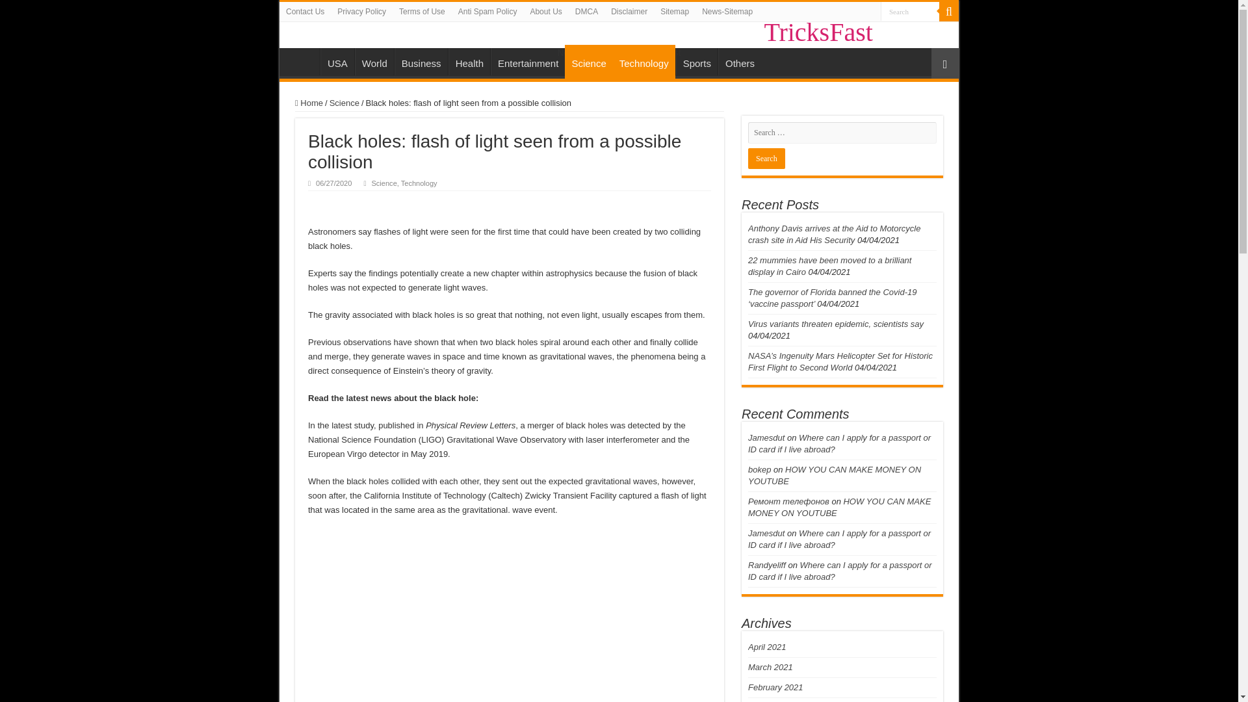  What do you see at coordinates (910, 12) in the screenshot?
I see `Search` at bounding box center [910, 12].